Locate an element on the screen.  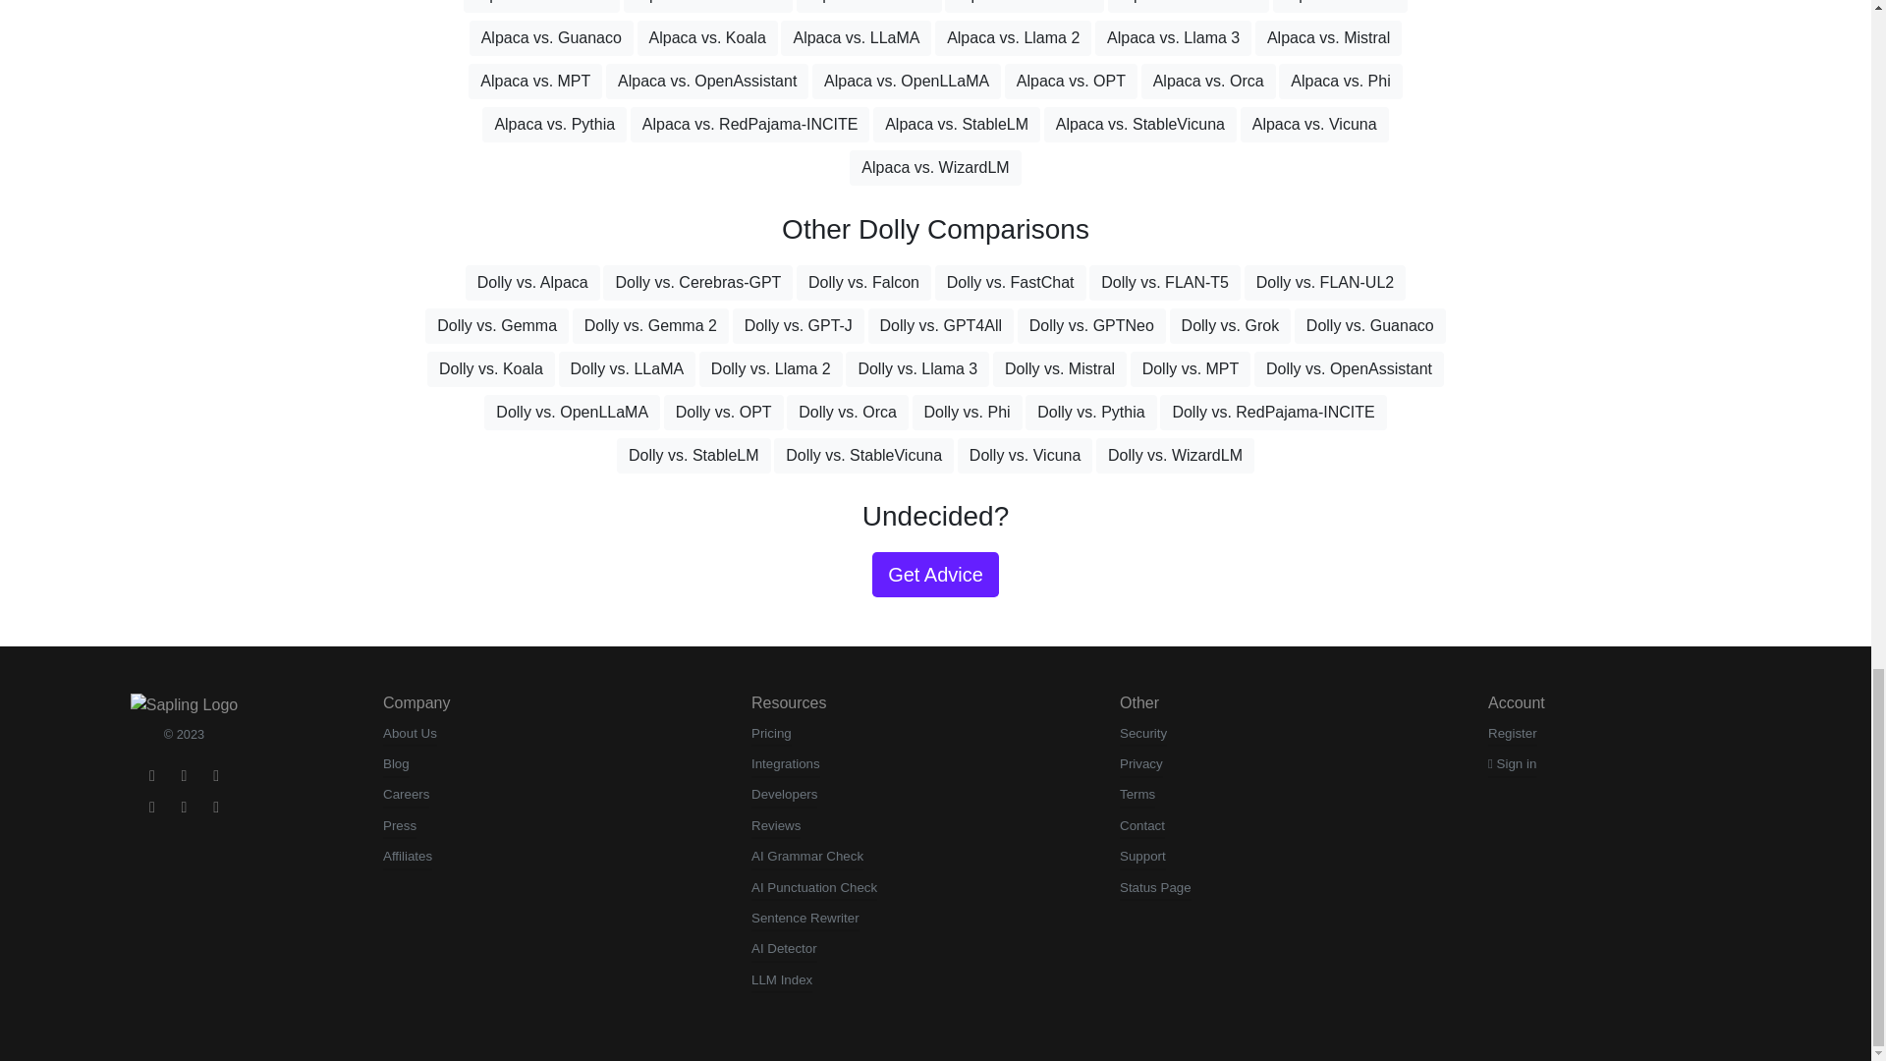
Alpaca vs. Koala is located at coordinates (707, 37).